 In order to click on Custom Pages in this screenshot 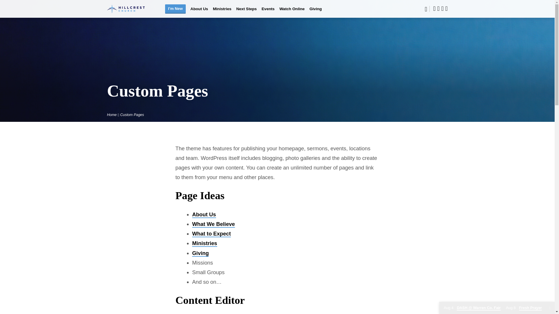, I will do `click(132, 115)`.